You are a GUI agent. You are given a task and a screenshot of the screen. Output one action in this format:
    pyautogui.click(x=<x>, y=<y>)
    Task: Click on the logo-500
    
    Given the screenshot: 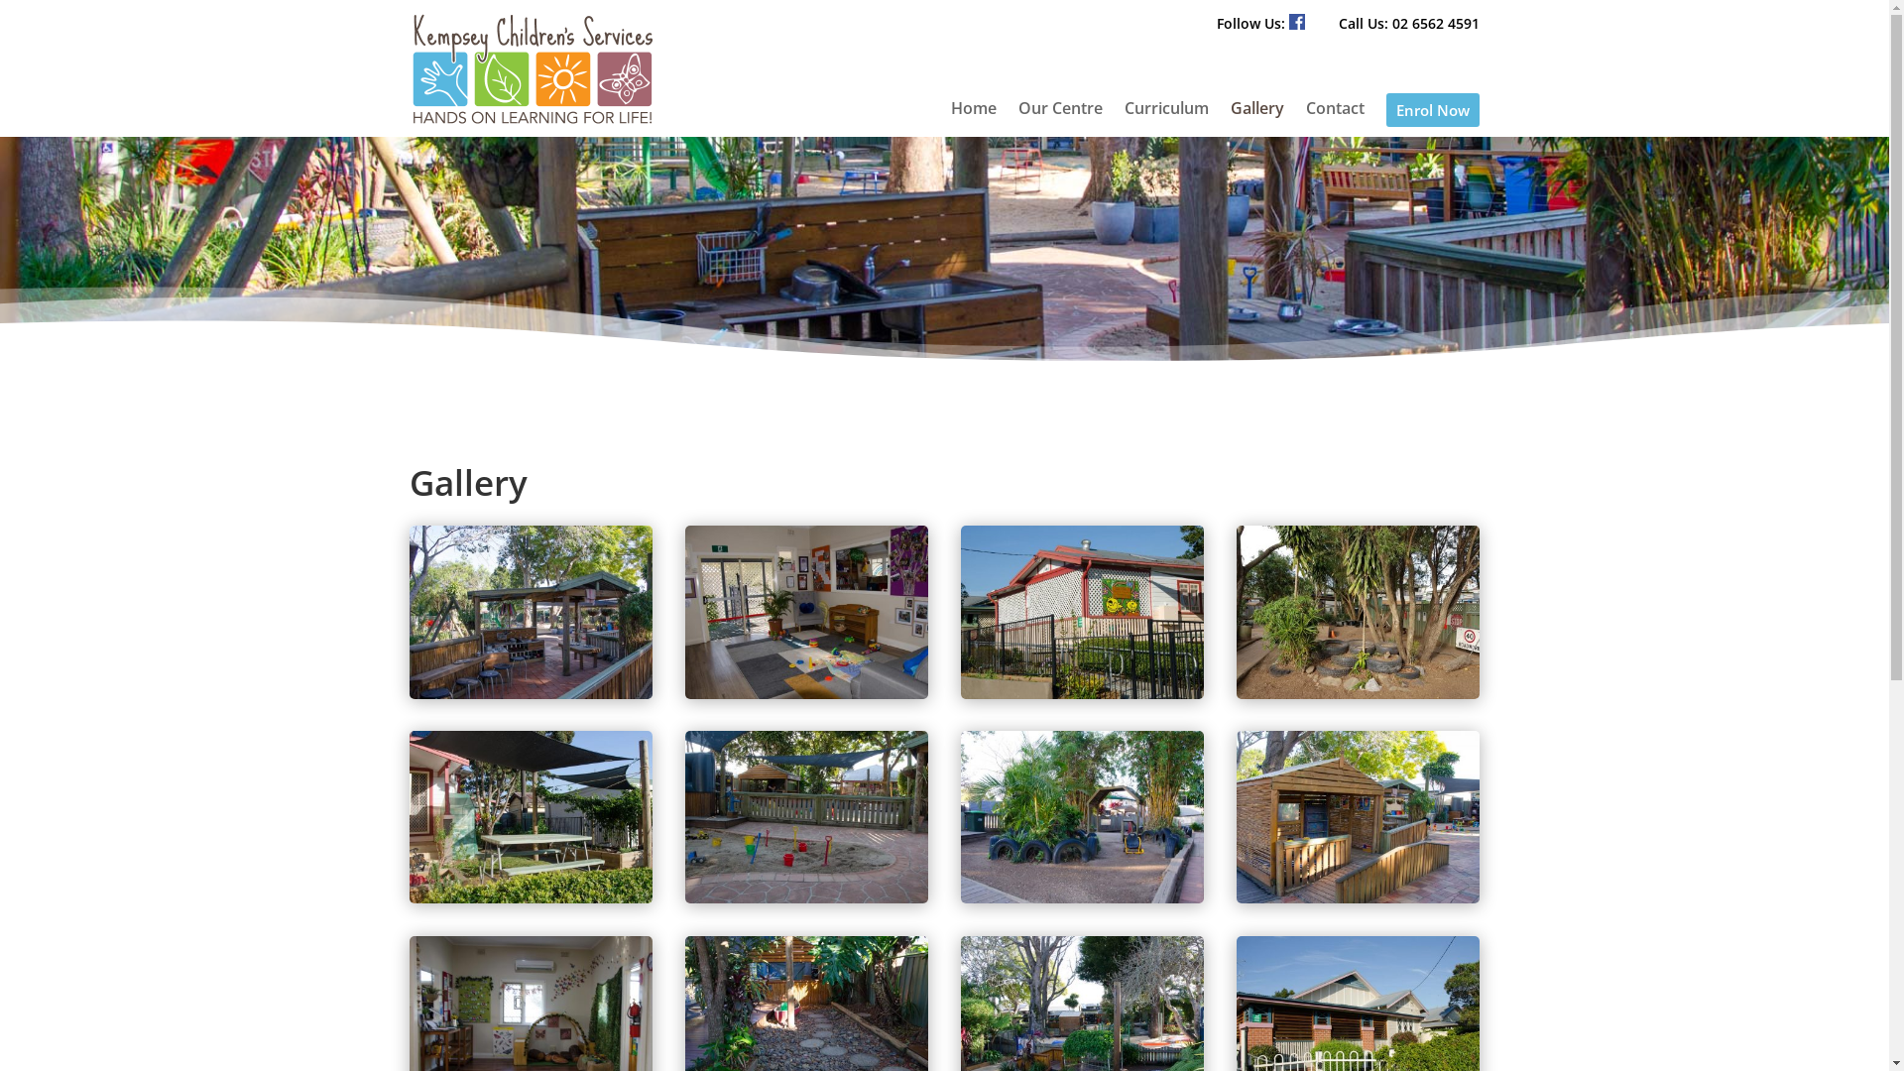 What is the action you would take?
    pyautogui.click(x=533, y=68)
    